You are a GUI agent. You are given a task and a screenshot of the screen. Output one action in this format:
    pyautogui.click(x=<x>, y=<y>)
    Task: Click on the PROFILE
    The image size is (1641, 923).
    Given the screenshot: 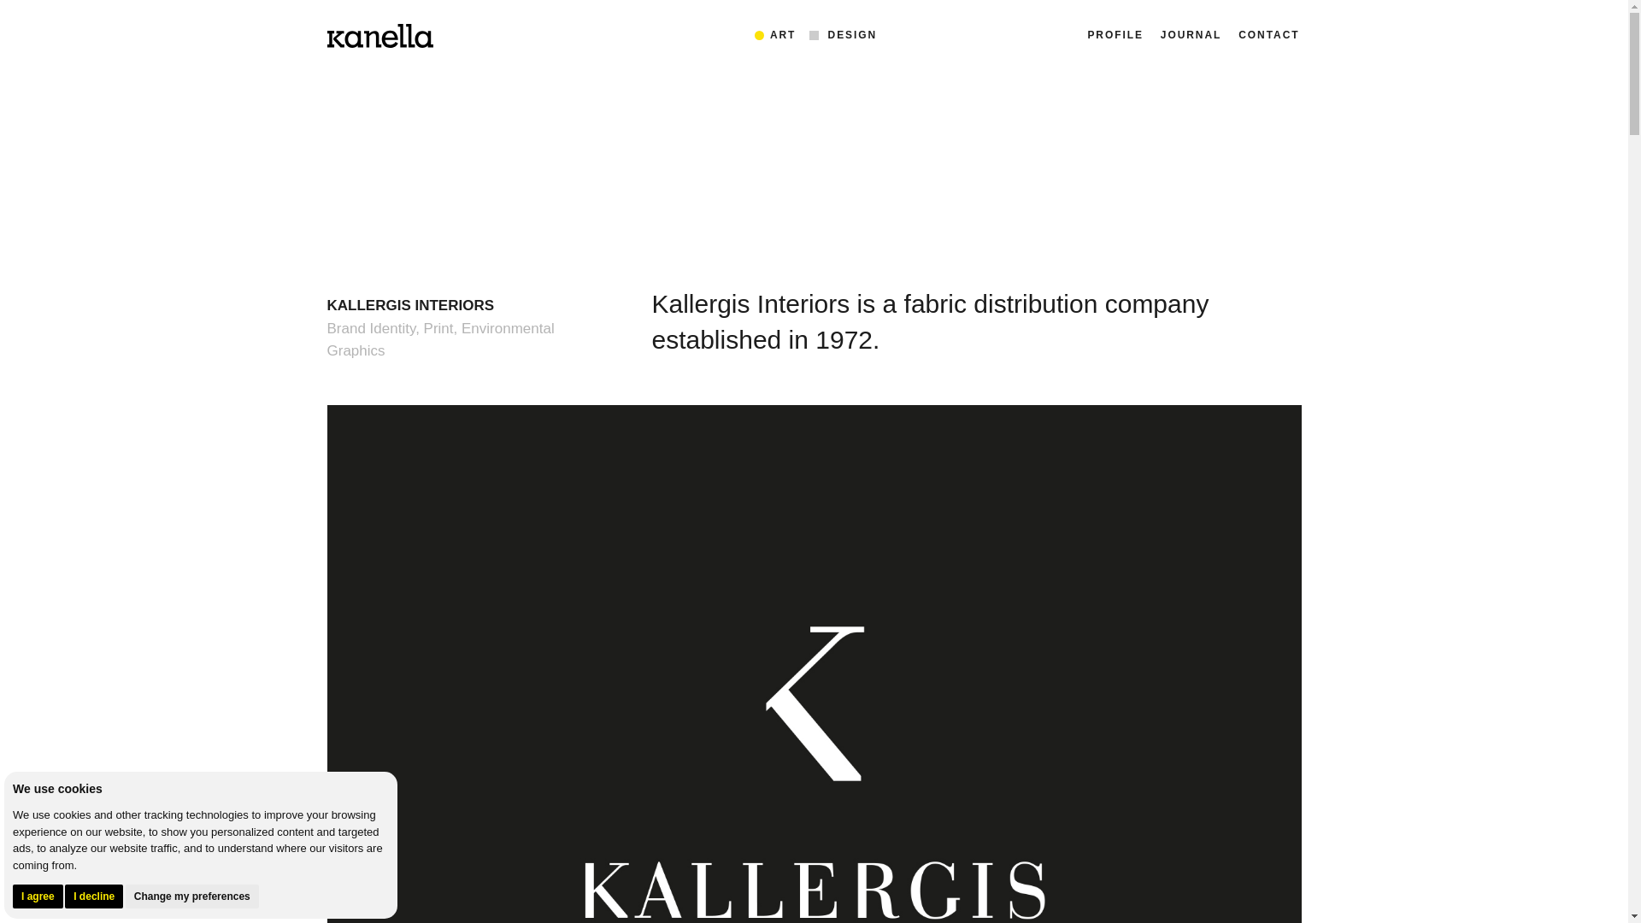 What is the action you would take?
    pyautogui.click(x=1115, y=38)
    